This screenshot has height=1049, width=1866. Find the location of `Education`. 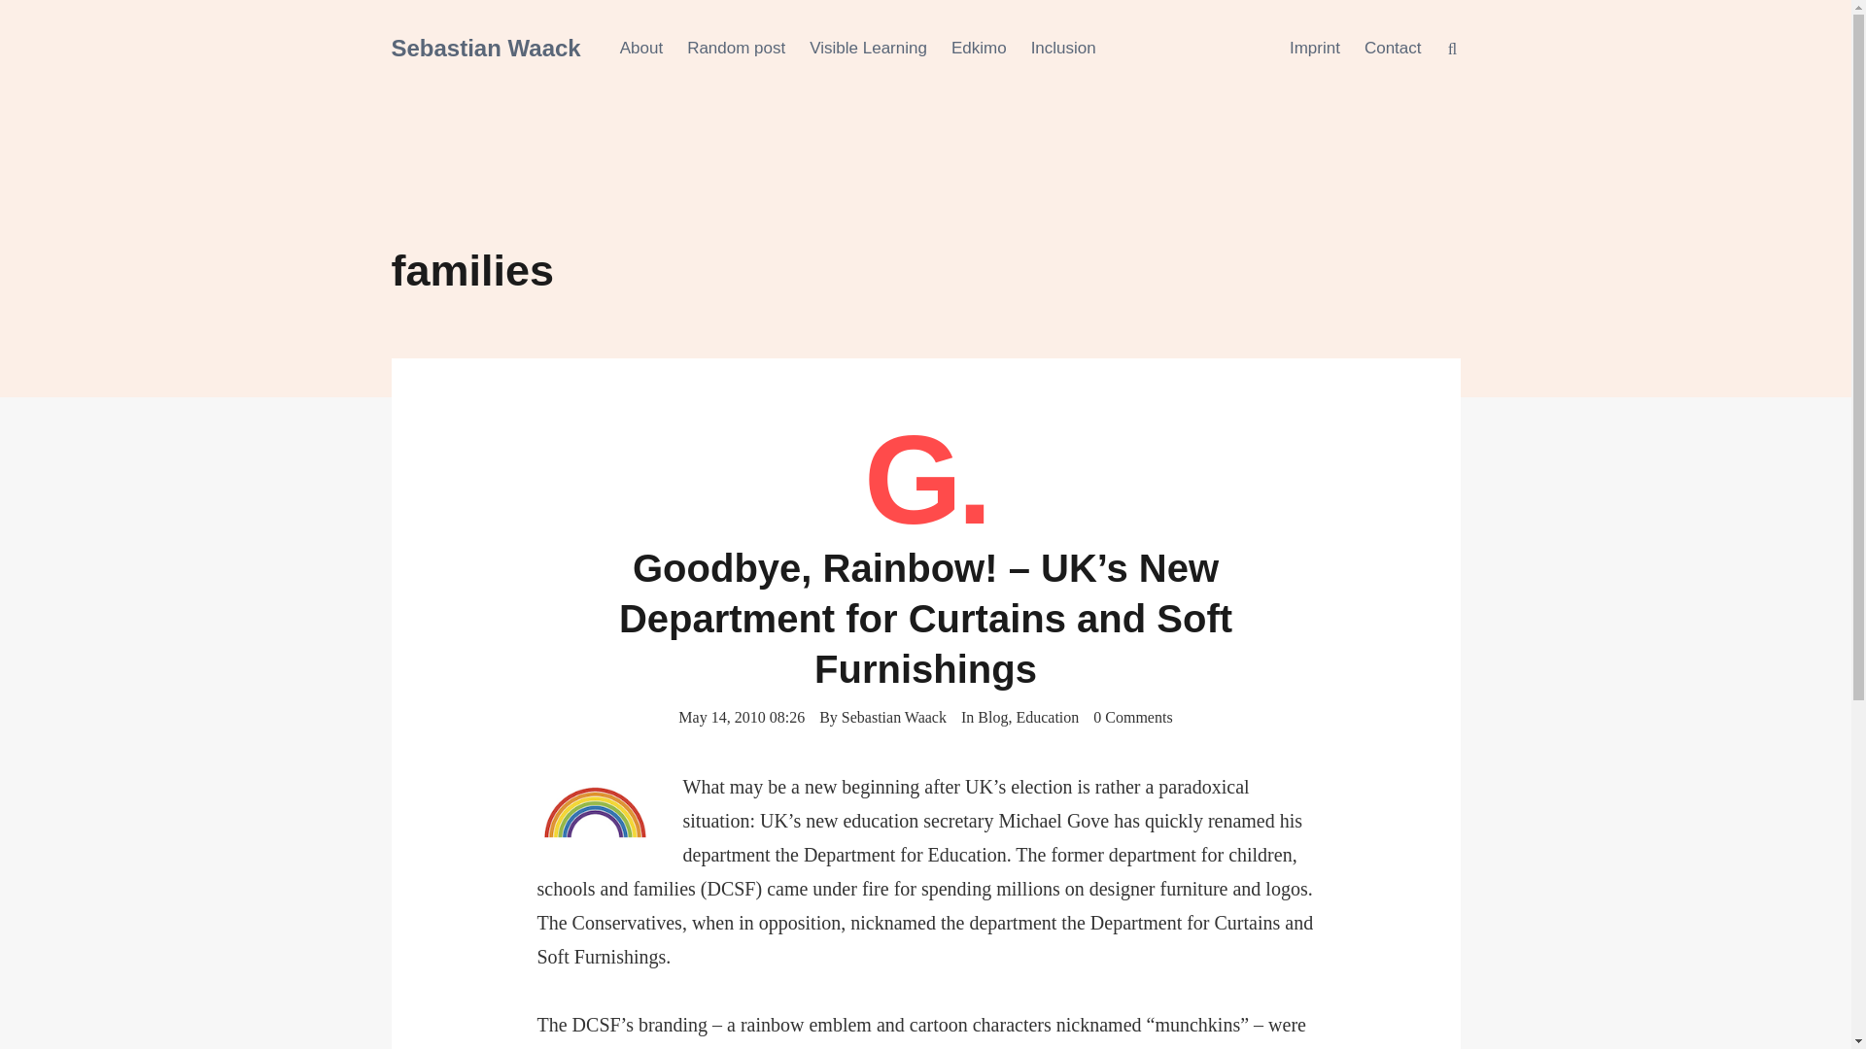

Education is located at coordinates (1046, 717).